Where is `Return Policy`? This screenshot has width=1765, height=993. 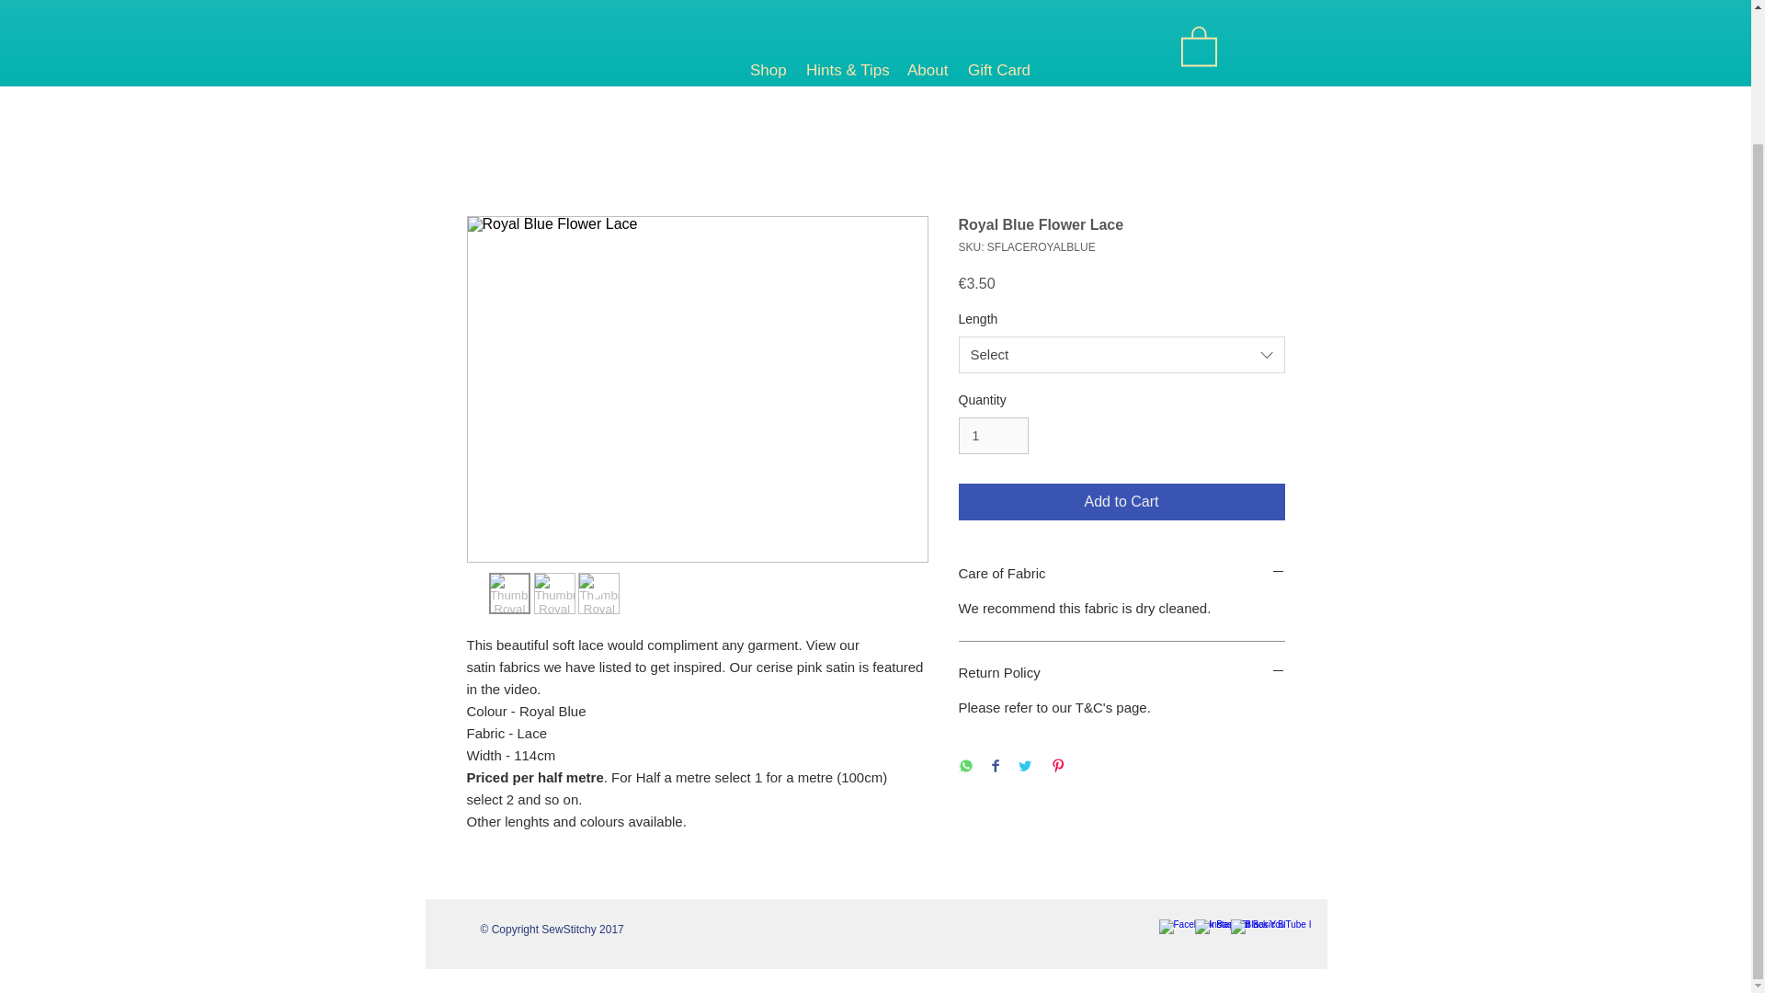 Return Policy is located at coordinates (1122, 673).